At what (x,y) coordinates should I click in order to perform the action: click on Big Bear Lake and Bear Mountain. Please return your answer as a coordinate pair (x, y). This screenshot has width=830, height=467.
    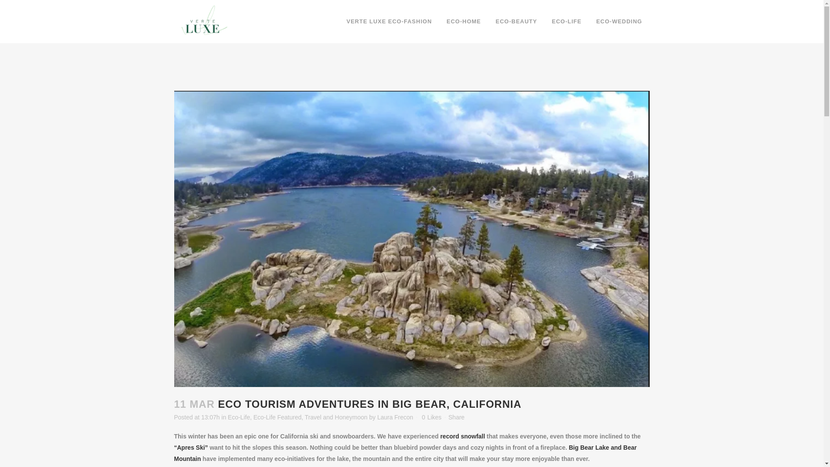
    Looking at the image, I should click on (405, 453).